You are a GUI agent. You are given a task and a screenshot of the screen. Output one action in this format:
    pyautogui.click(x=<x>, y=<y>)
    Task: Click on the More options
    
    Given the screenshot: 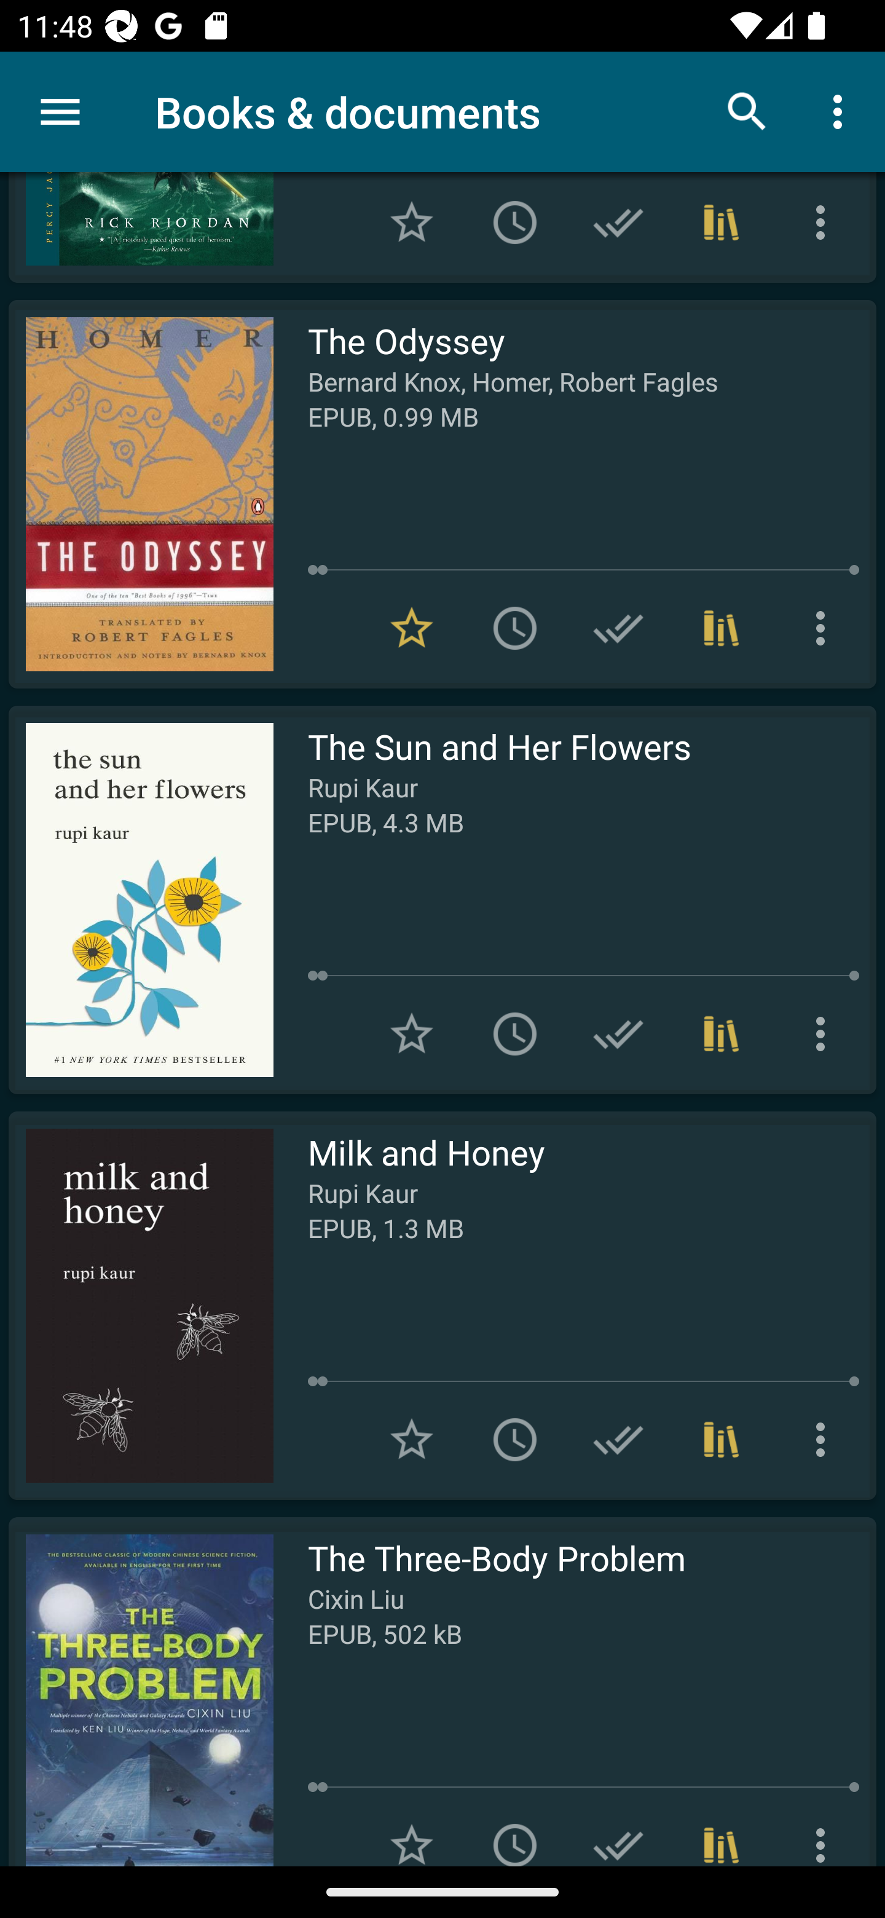 What is the action you would take?
    pyautogui.click(x=825, y=628)
    